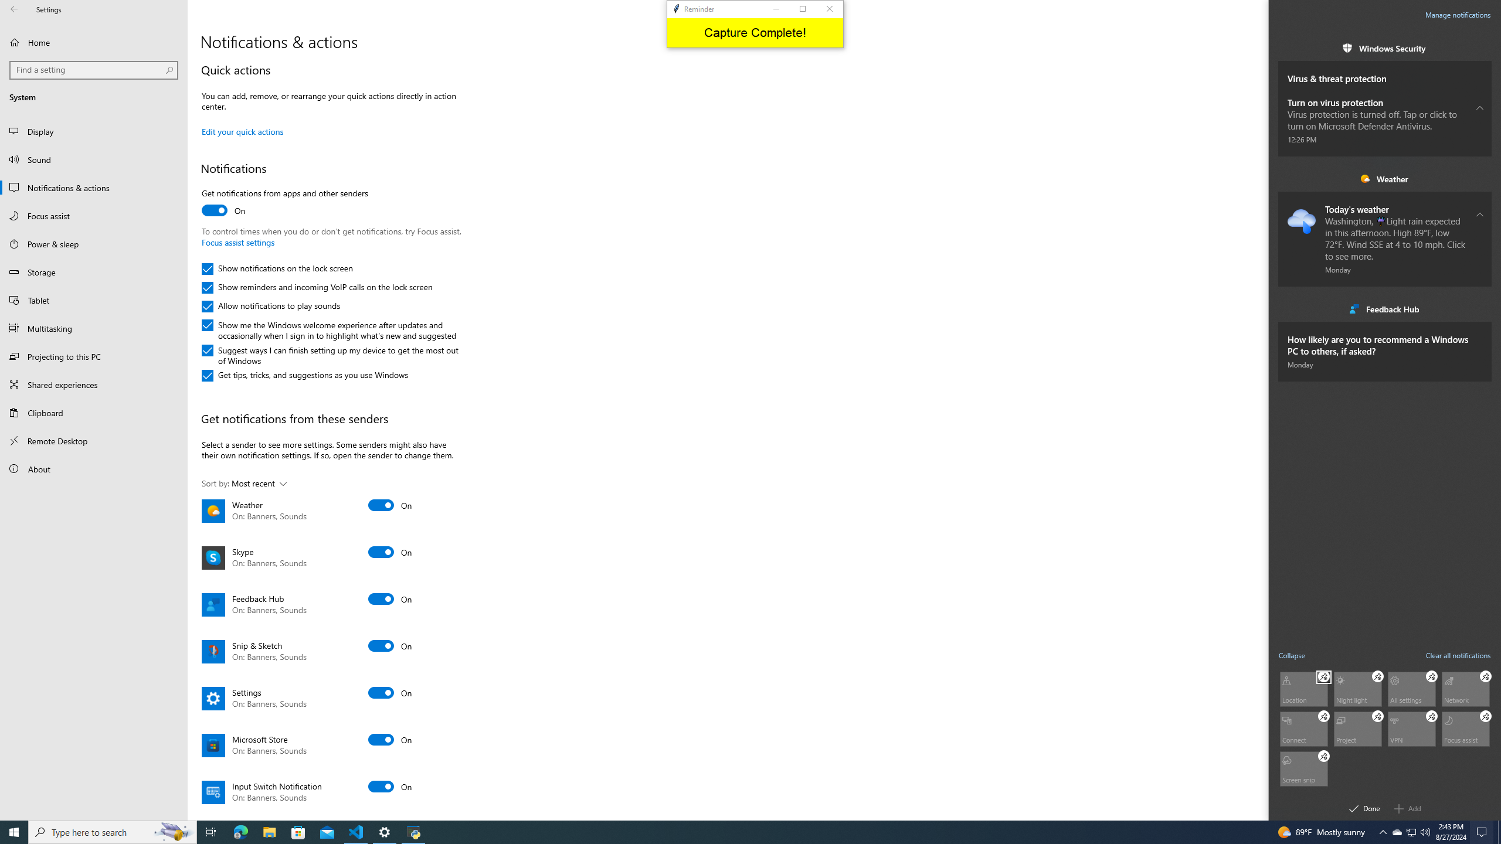 This screenshot has width=1501, height=844. I want to click on Screen snip Unpin, so click(1324, 756).